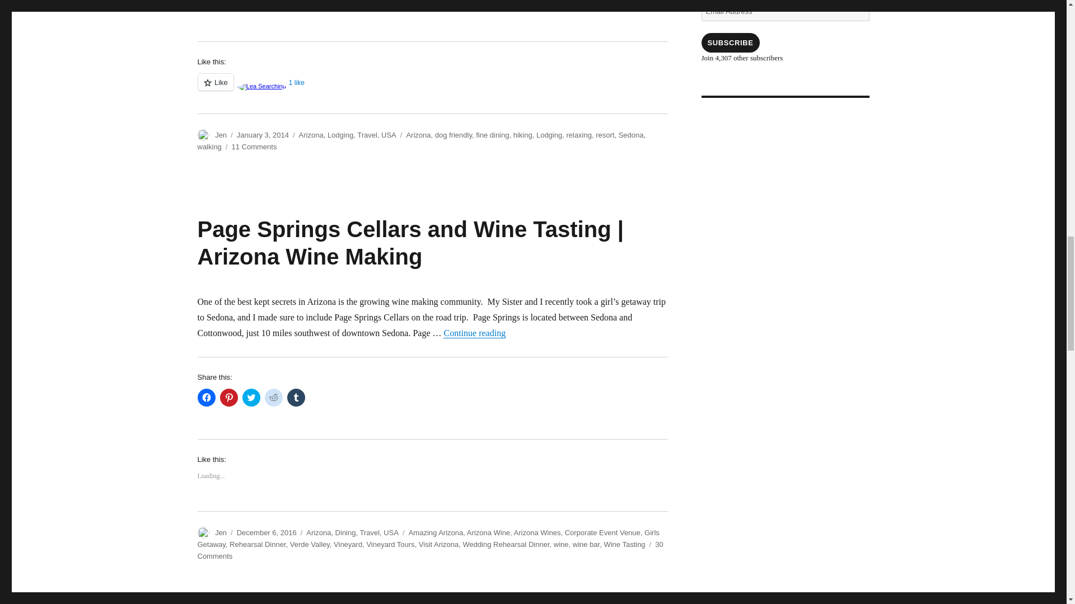 This screenshot has width=1075, height=604. What do you see at coordinates (251, 397) in the screenshot?
I see `Click to share on Twitter` at bounding box center [251, 397].